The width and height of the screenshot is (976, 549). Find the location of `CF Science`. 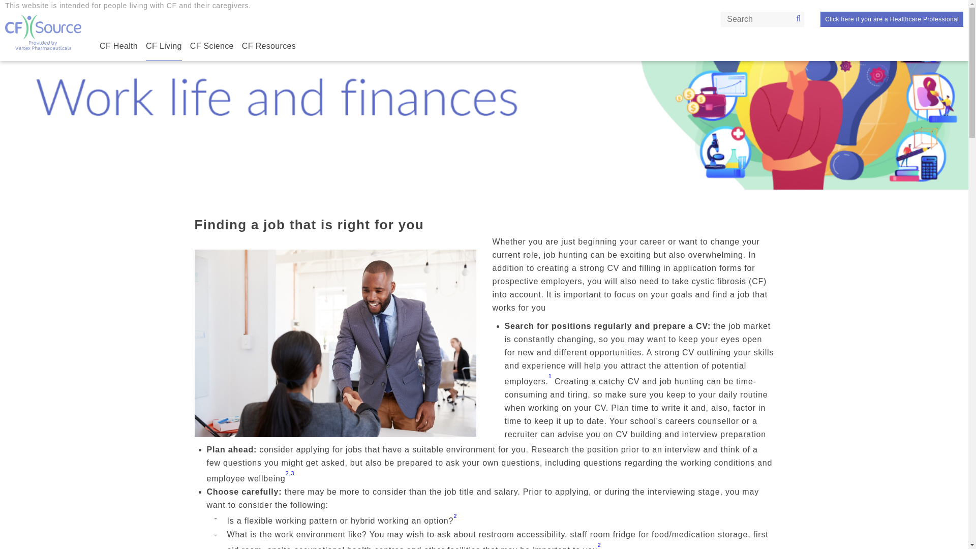

CF Science is located at coordinates (212, 46).